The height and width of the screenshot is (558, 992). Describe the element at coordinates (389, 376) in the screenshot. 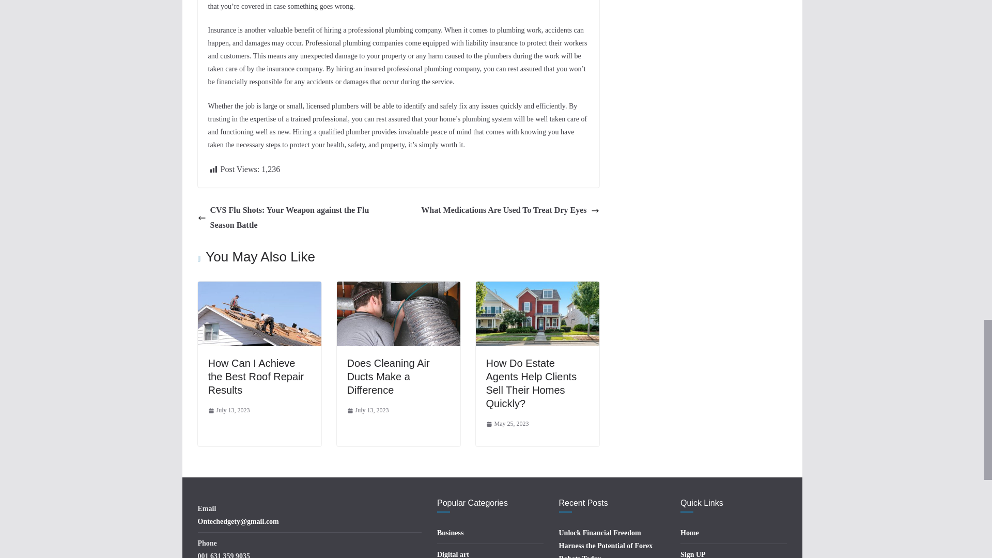

I see `Does Cleaning Air Ducts Make a Difference` at that location.